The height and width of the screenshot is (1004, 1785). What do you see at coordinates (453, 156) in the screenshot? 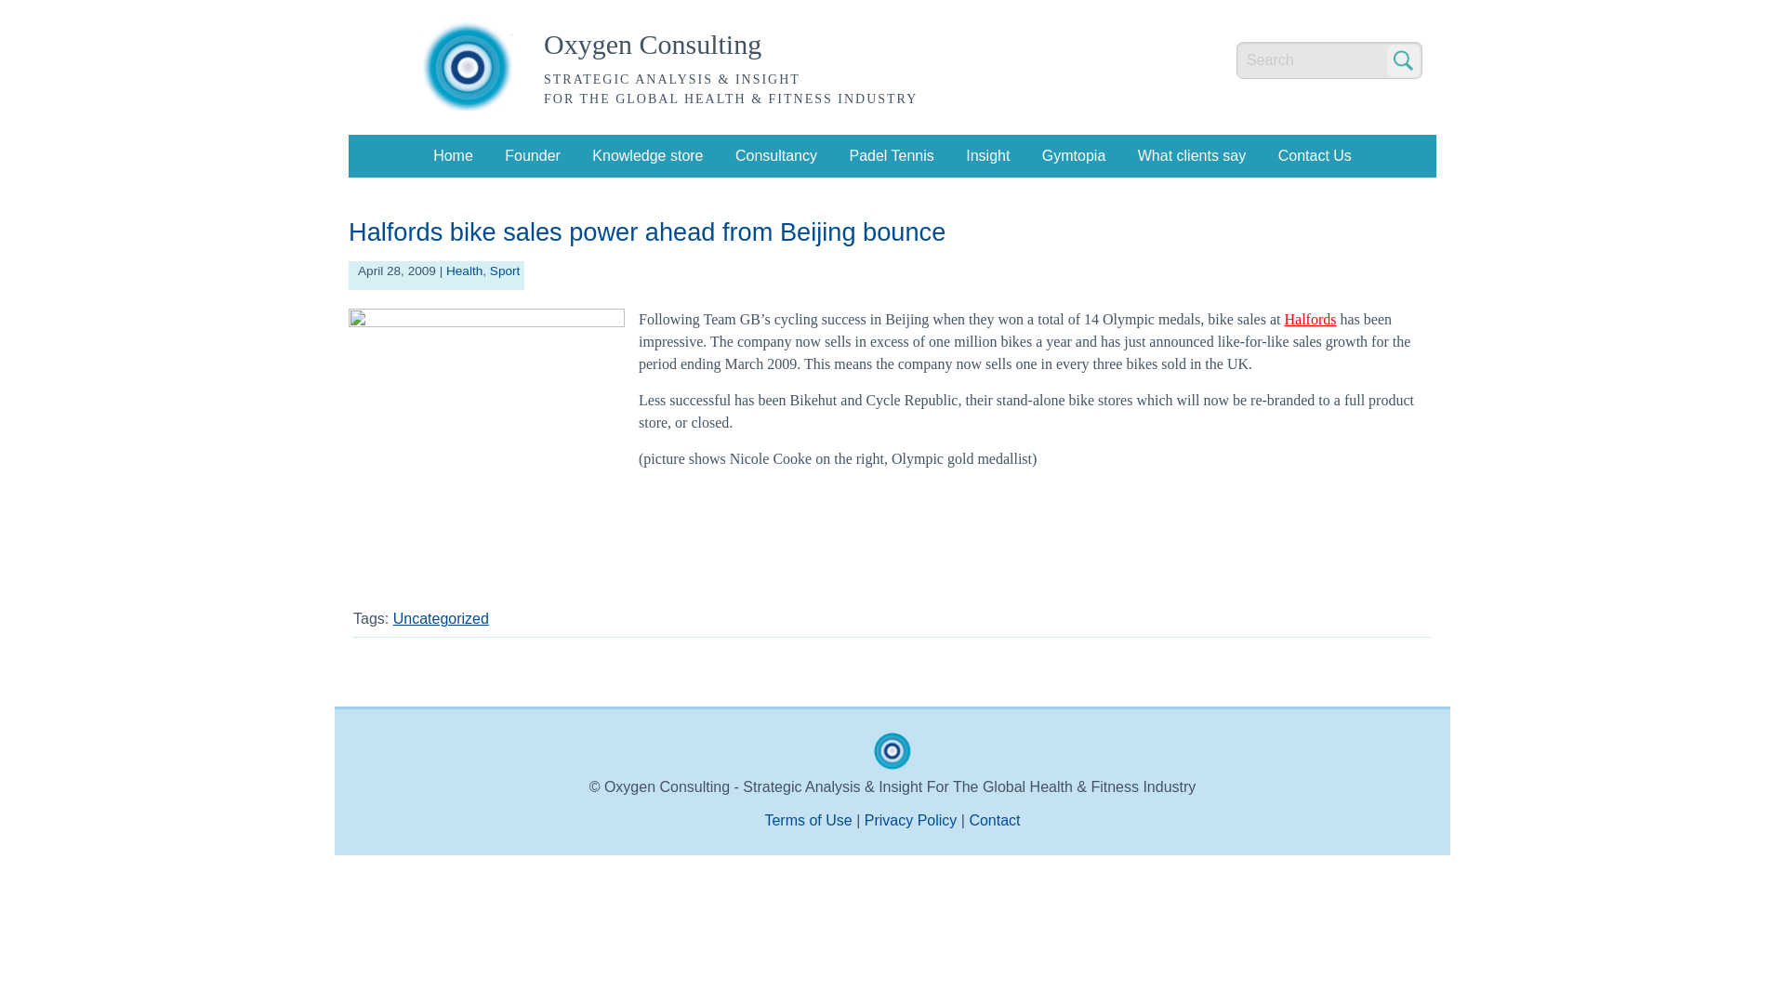
I see `Home` at bounding box center [453, 156].